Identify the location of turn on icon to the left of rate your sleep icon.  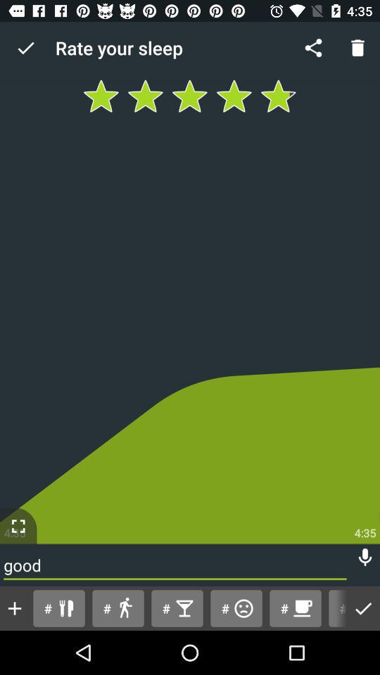
(25, 48).